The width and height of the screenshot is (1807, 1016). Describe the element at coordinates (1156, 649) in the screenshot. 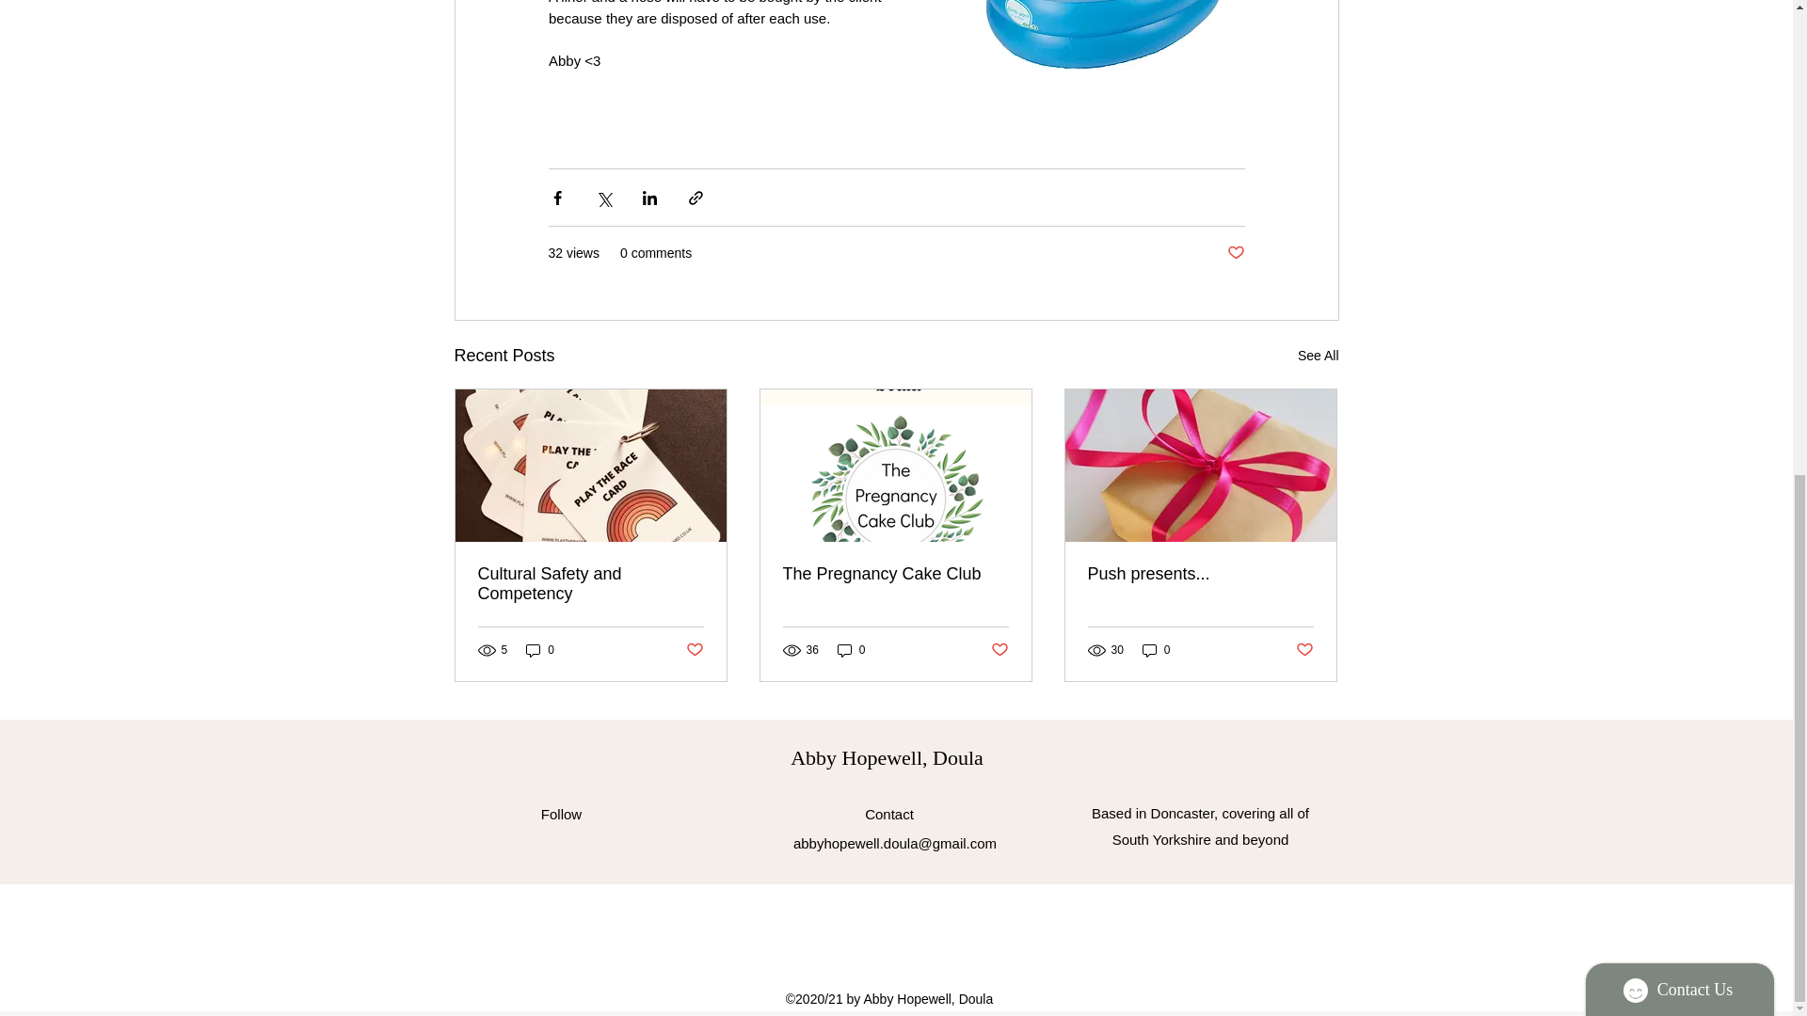

I see `0` at that location.